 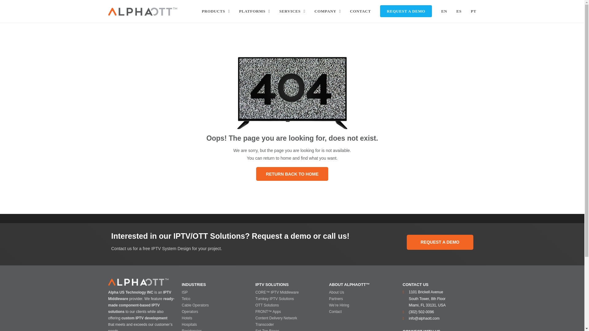 What do you see at coordinates (292, 11) in the screenshot?
I see `SERVICES` at bounding box center [292, 11].